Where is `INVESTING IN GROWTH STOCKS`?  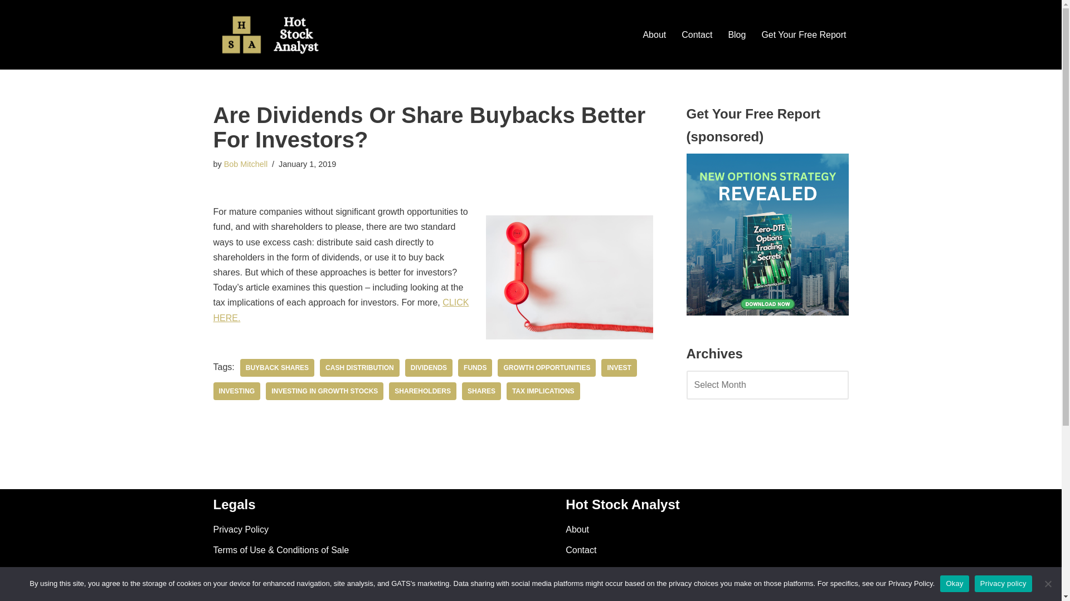 INVESTING IN GROWTH STOCKS is located at coordinates (324, 391).